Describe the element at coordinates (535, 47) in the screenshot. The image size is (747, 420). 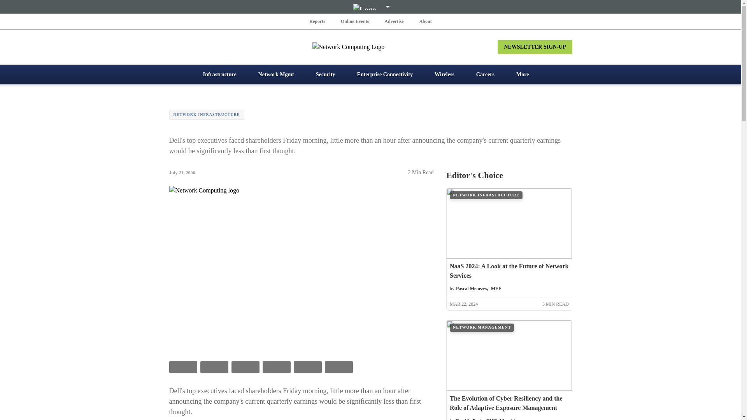
I see `NEWSLETTER SIGN-UP` at that location.